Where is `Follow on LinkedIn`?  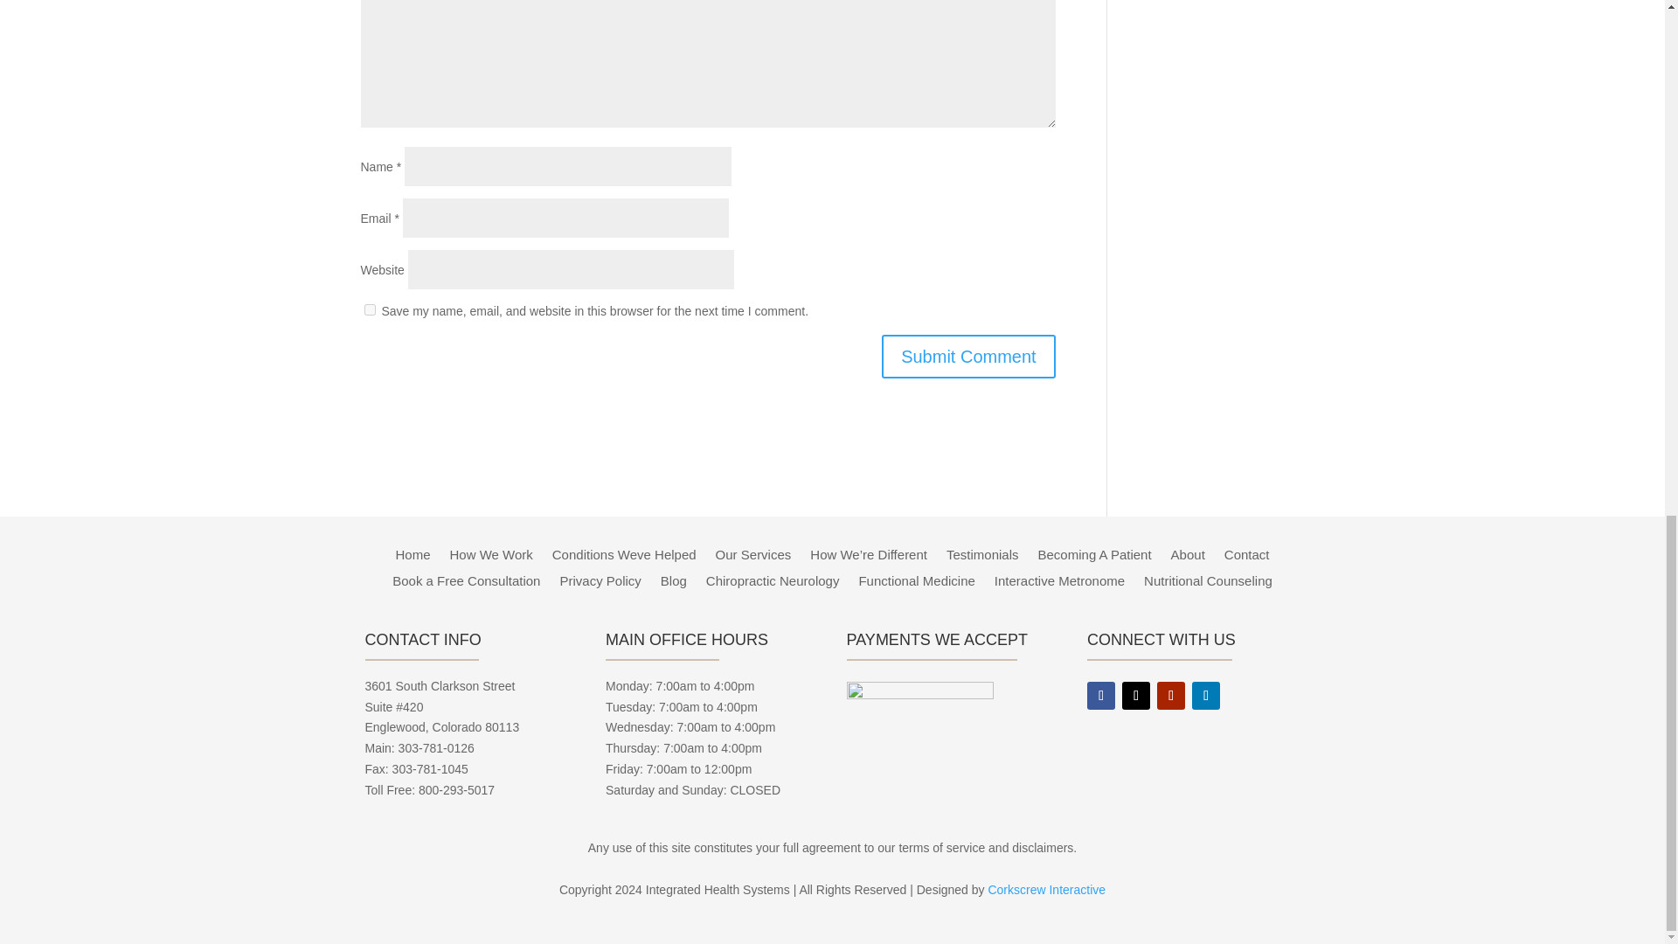
Follow on LinkedIn is located at coordinates (1205, 696).